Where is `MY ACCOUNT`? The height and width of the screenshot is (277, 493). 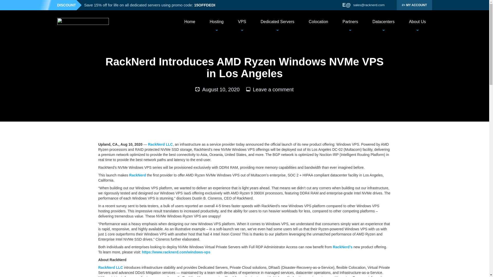
MY ACCOUNT is located at coordinates (414, 5).